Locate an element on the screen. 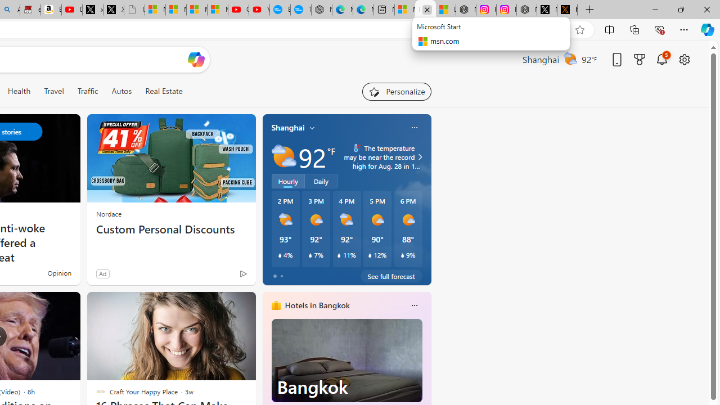 This screenshot has width=720, height=405. Gloom - YouTube is located at coordinates (238, 10).